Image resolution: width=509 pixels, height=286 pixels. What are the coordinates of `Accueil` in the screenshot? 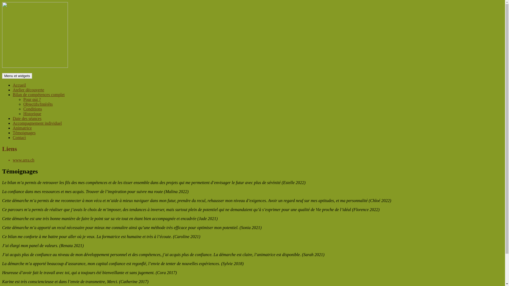 It's located at (19, 85).